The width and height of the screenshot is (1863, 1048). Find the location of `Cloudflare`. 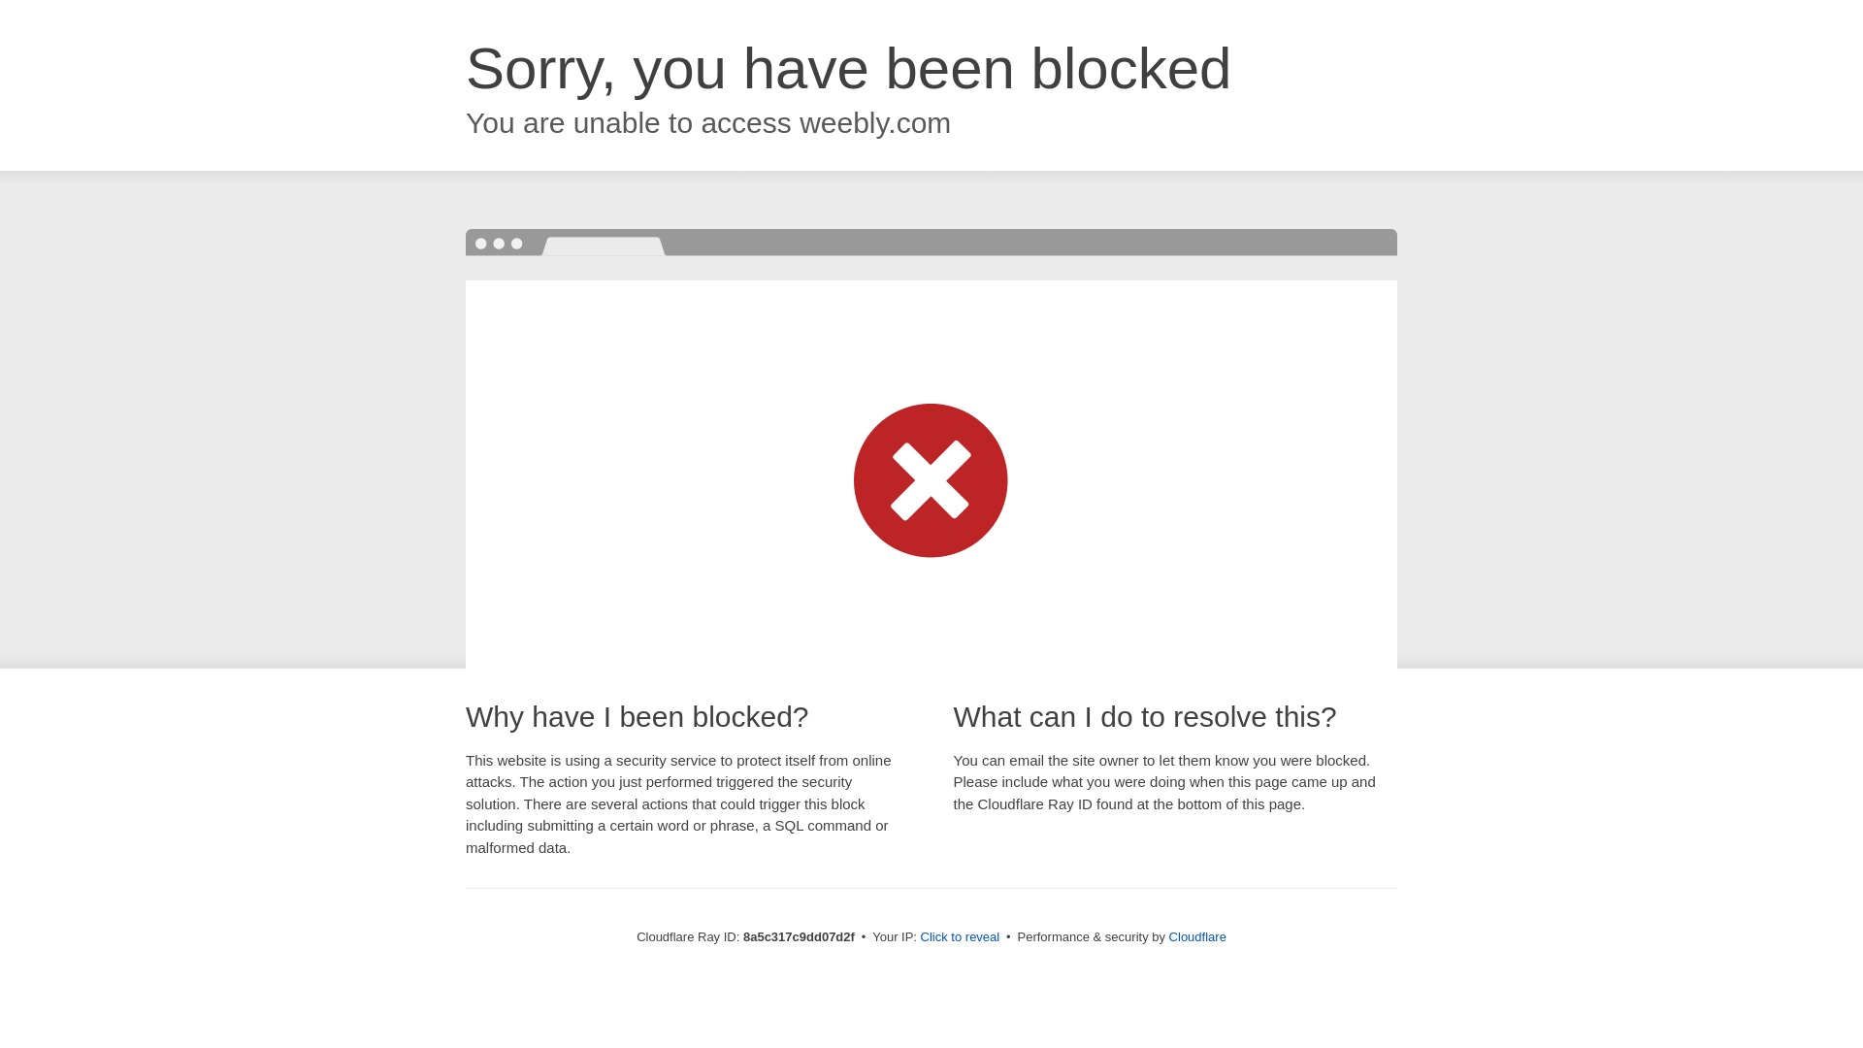

Cloudflare is located at coordinates (1197, 936).